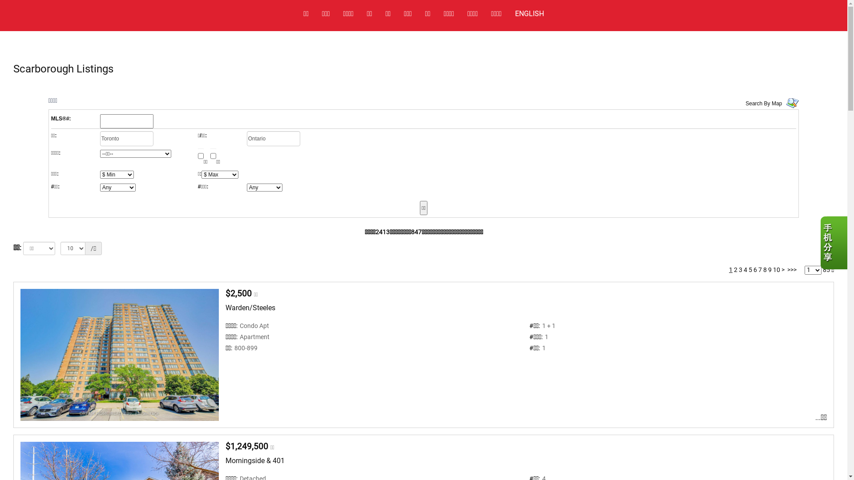 The image size is (854, 480). Describe the element at coordinates (750, 270) in the screenshot. I see `5` at that location.